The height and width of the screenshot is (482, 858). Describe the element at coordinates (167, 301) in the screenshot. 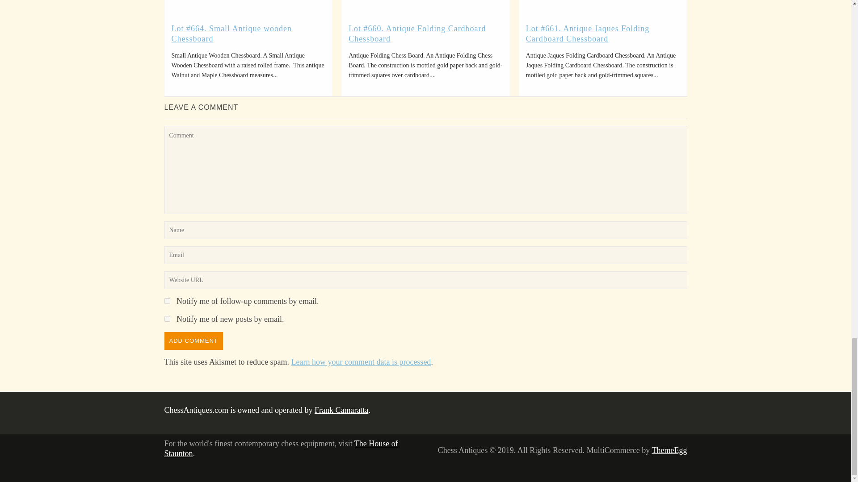

I see `subscribe` at that location.